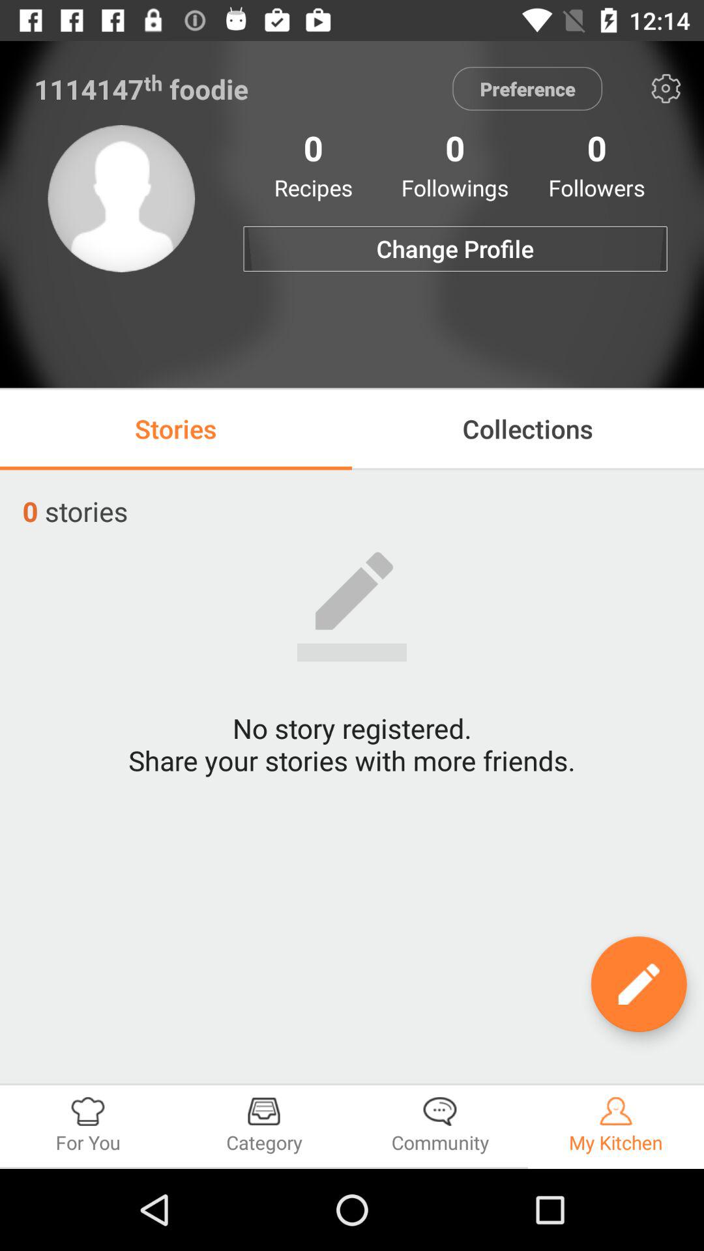 The image size is (704, 1251). What do you see at coordinates (527, 89) in the screenshot?
I see `launch the preference icon` at bounding box center [527, 89].